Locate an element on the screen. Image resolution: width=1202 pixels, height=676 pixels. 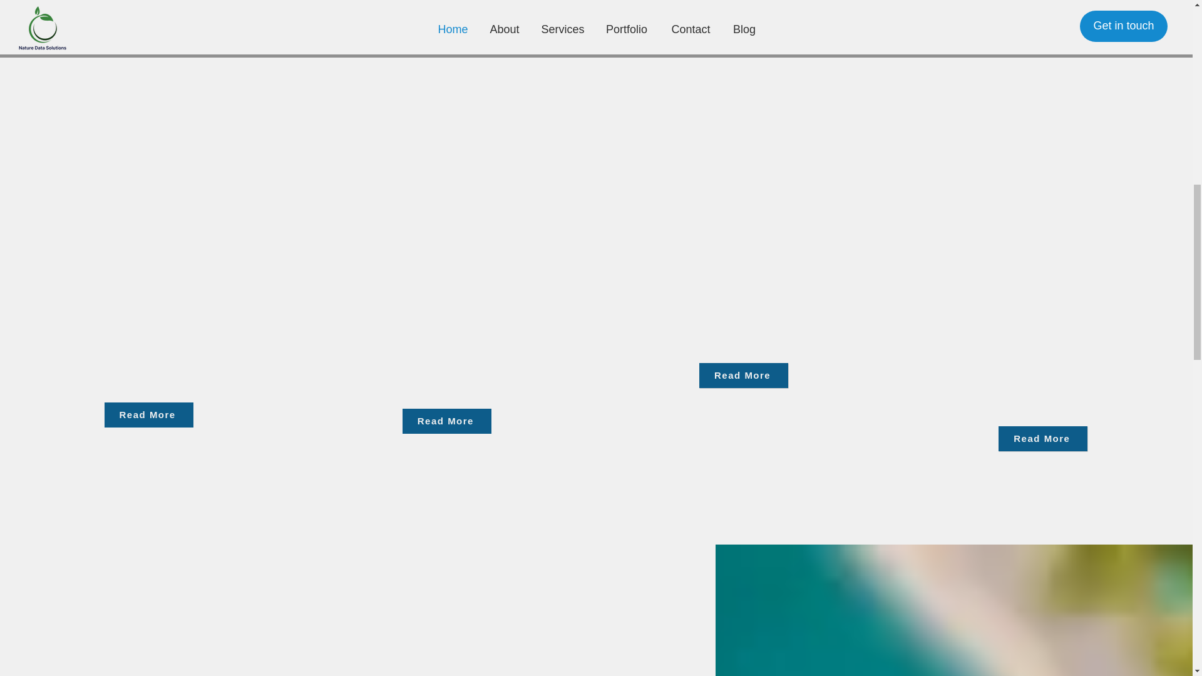
Read More is located at coordinates (744, 375).